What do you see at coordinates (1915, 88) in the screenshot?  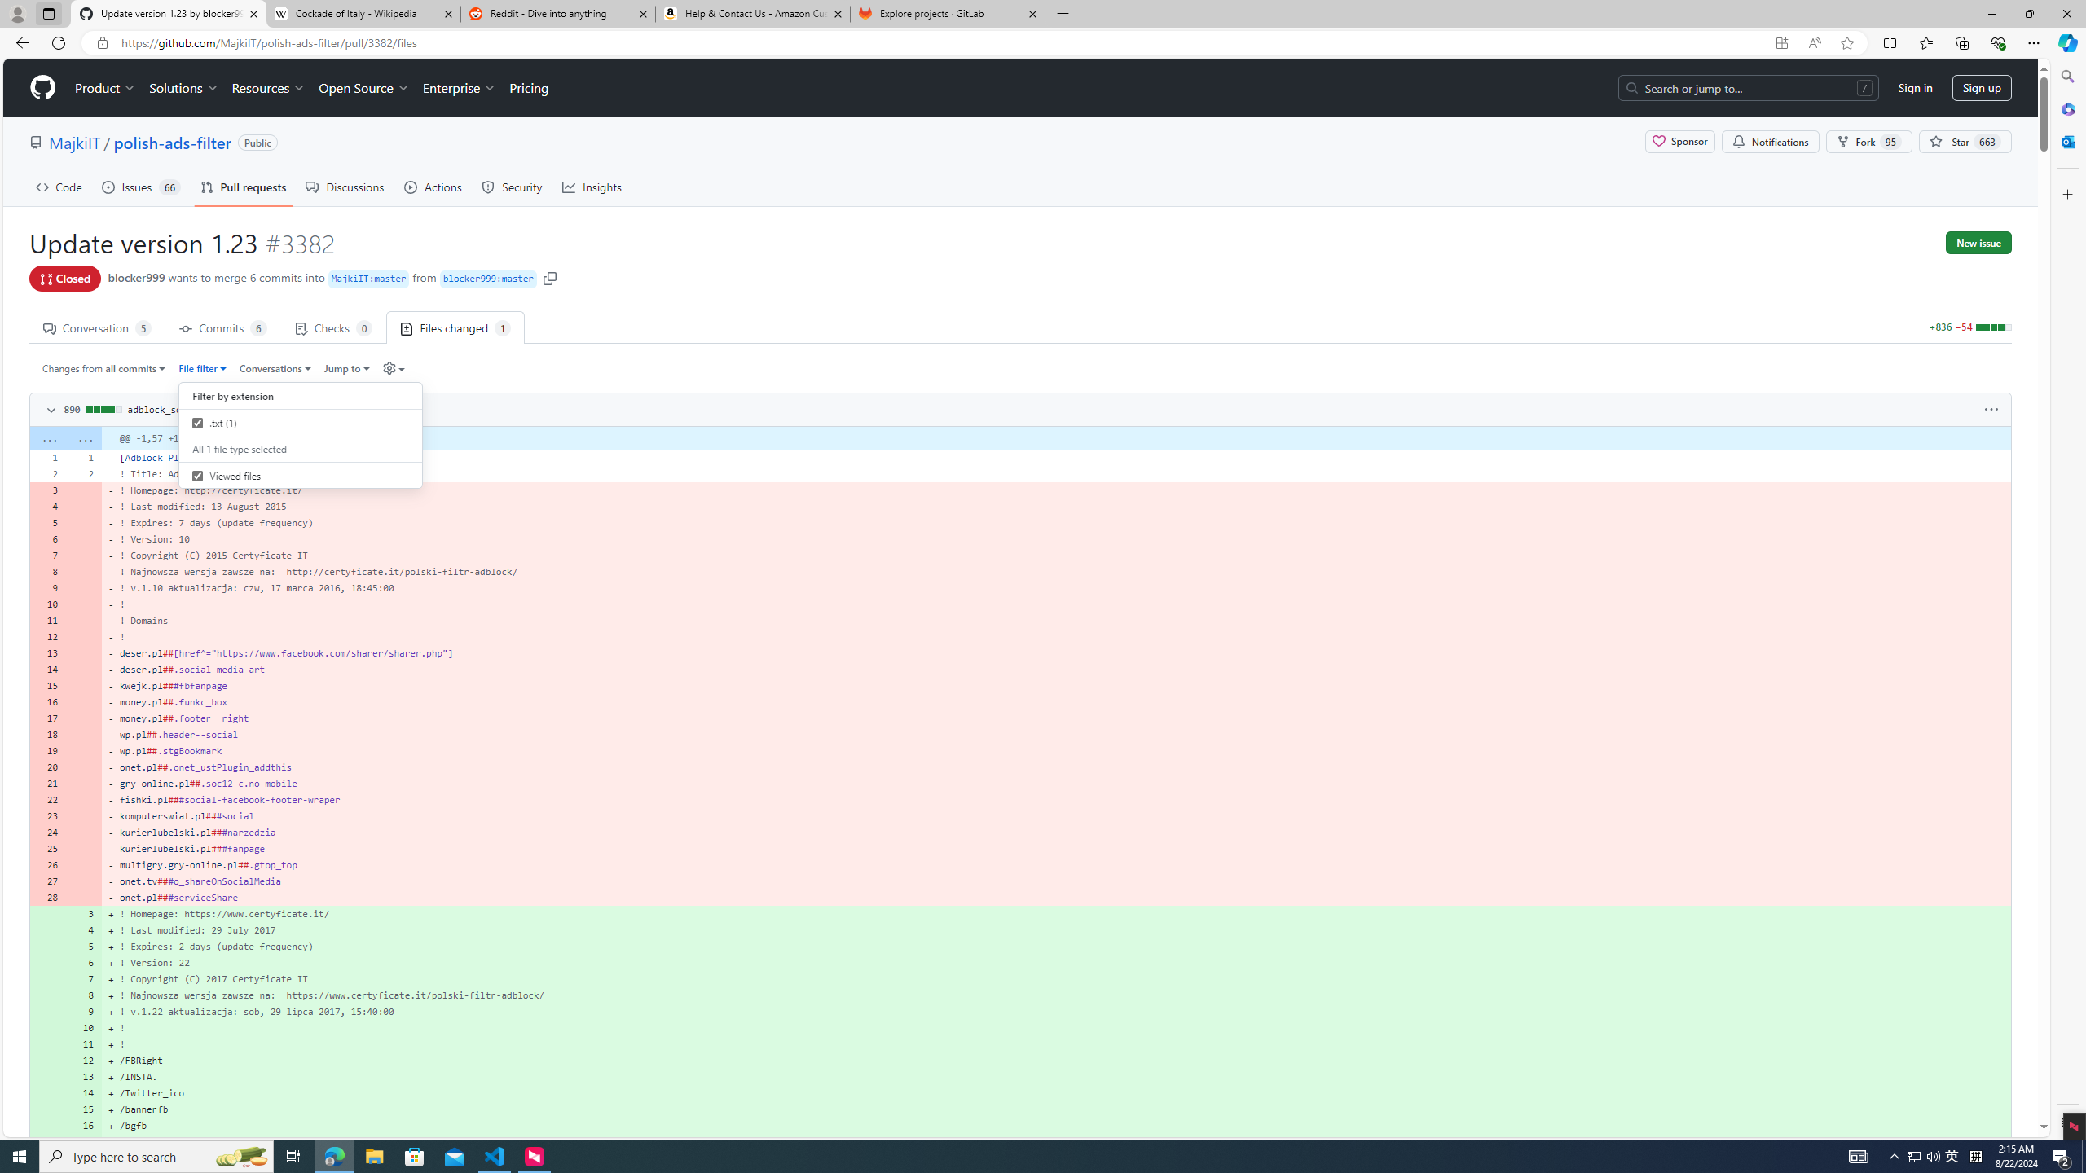 I see `Sign in` at bounding box center [1915, 88].